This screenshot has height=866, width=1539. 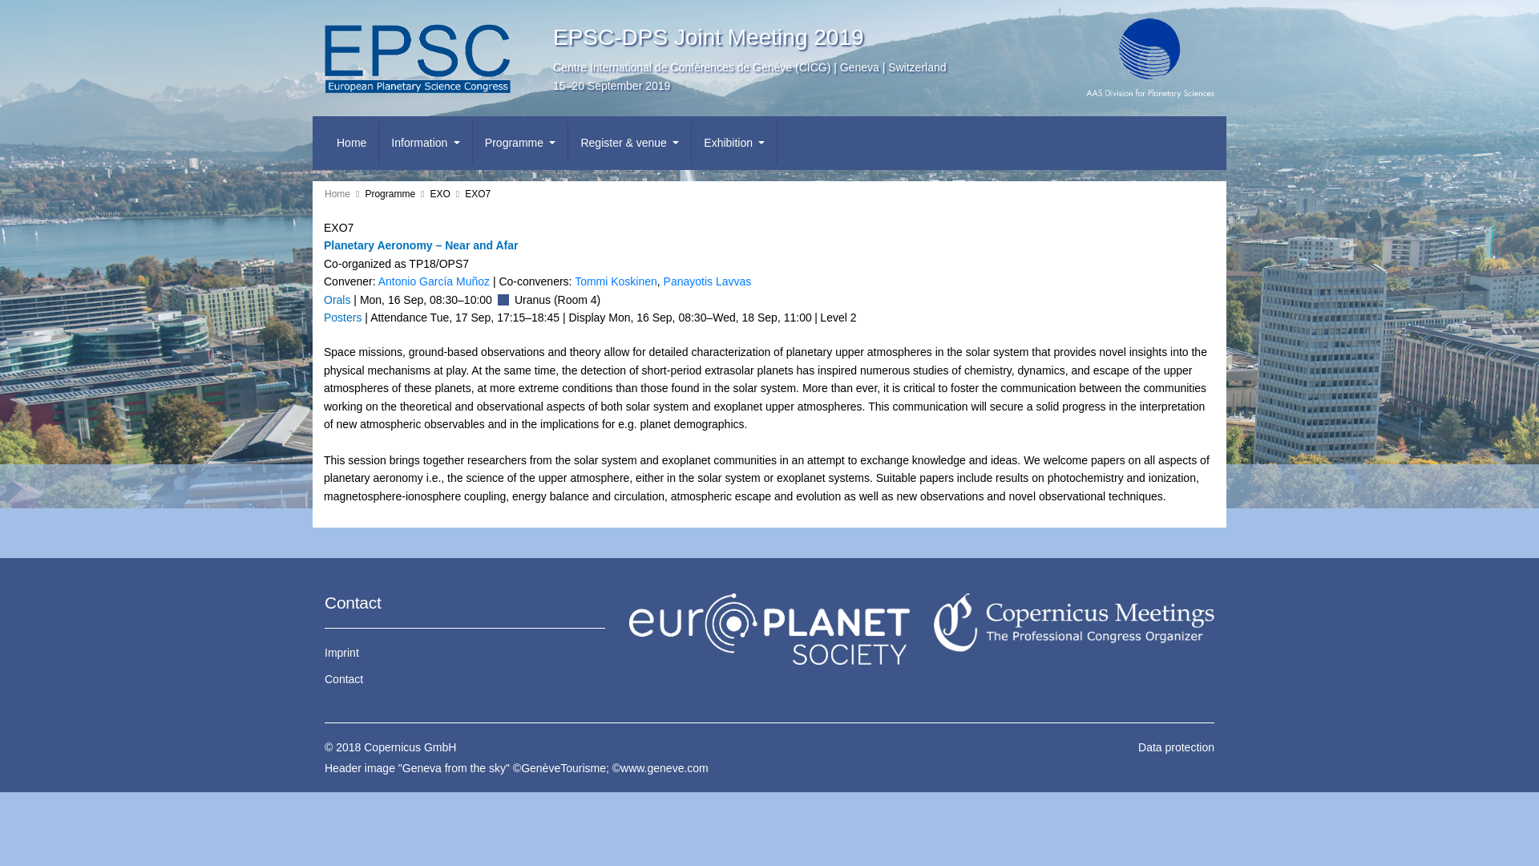 What do you see at coordinates (465, 653) in the screenshot?
I see `Imprint` at bounding box center [465, 653].